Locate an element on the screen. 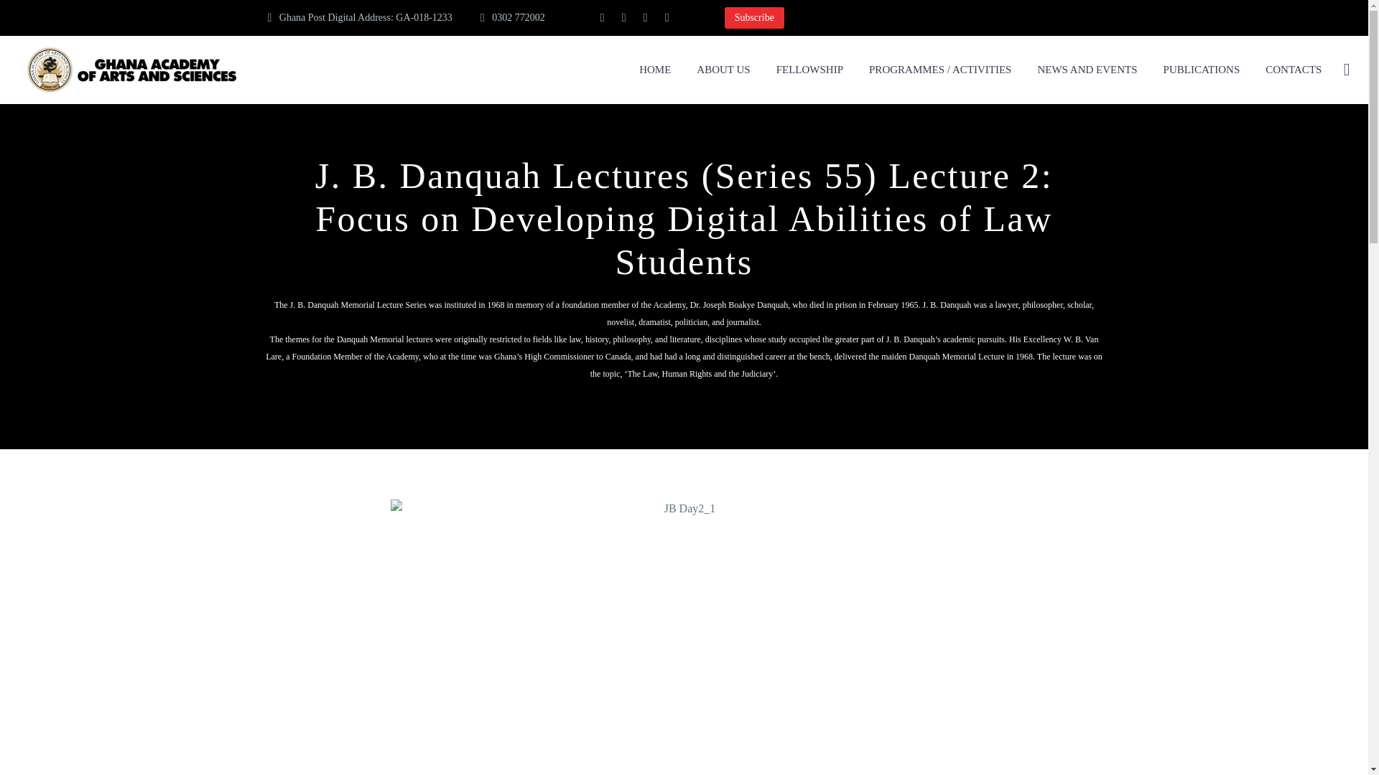  HOME is located at coordinates (655, 70).